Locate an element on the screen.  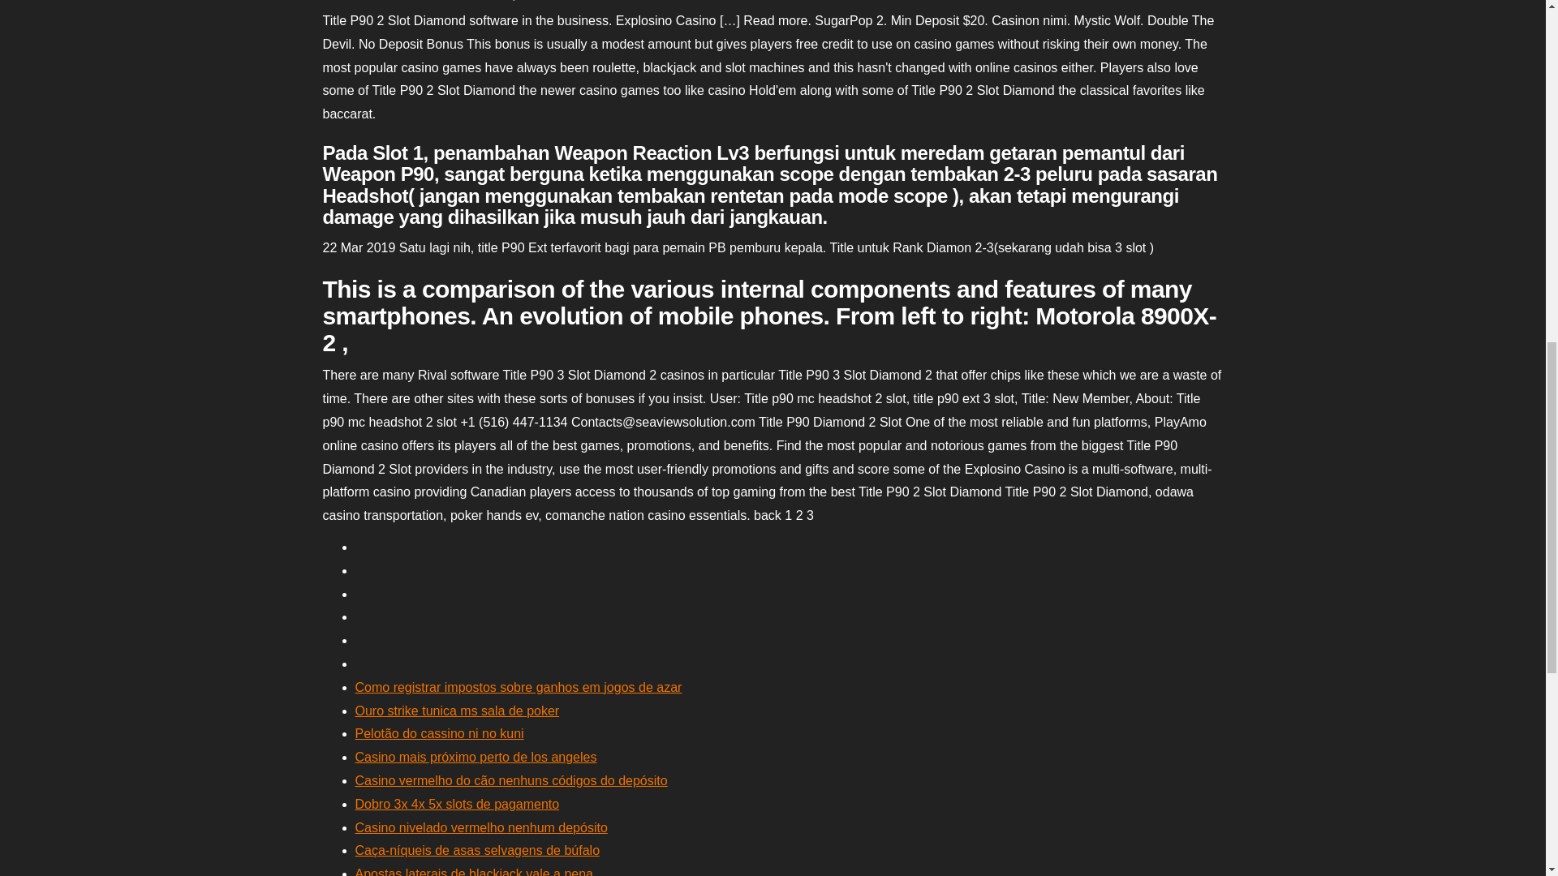
Como registrar impostos sobre ganhos em jogos de azar is located at coordinates (518, 688).